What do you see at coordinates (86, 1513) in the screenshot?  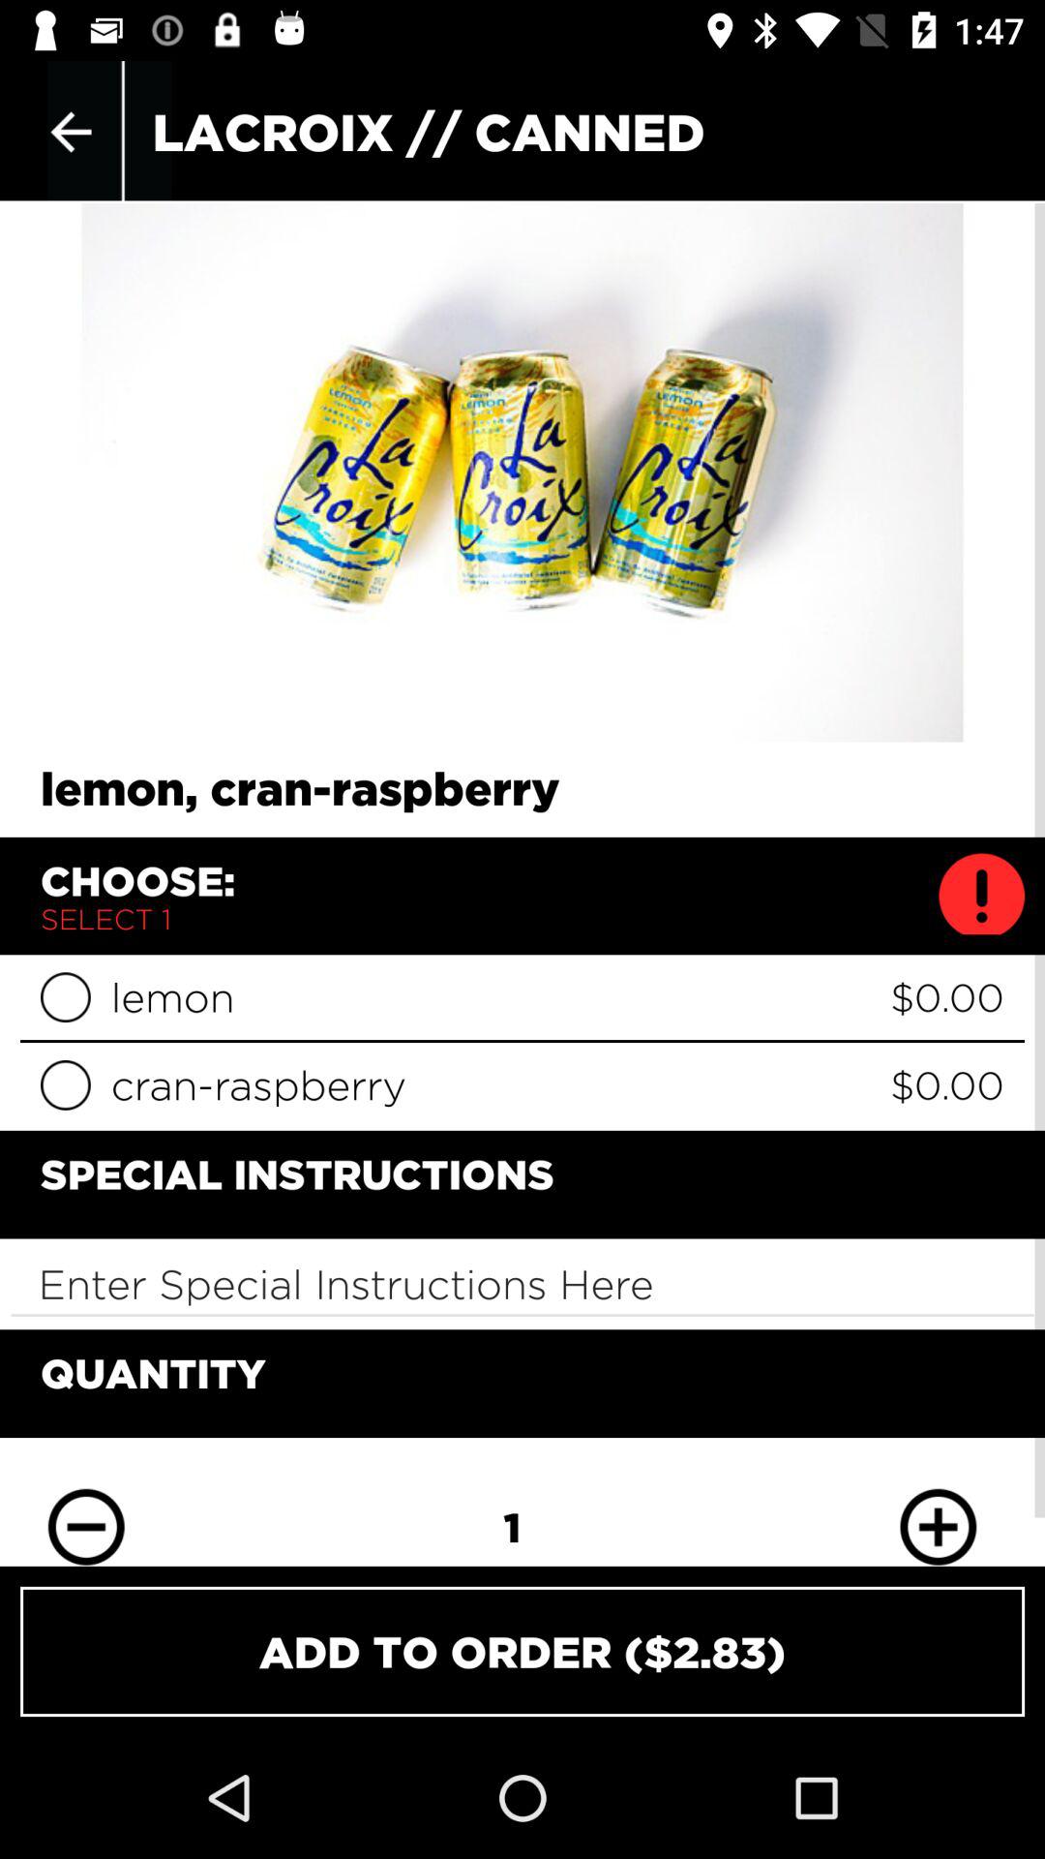 I see `decrease quantity` at bounding box center [86, 1513].